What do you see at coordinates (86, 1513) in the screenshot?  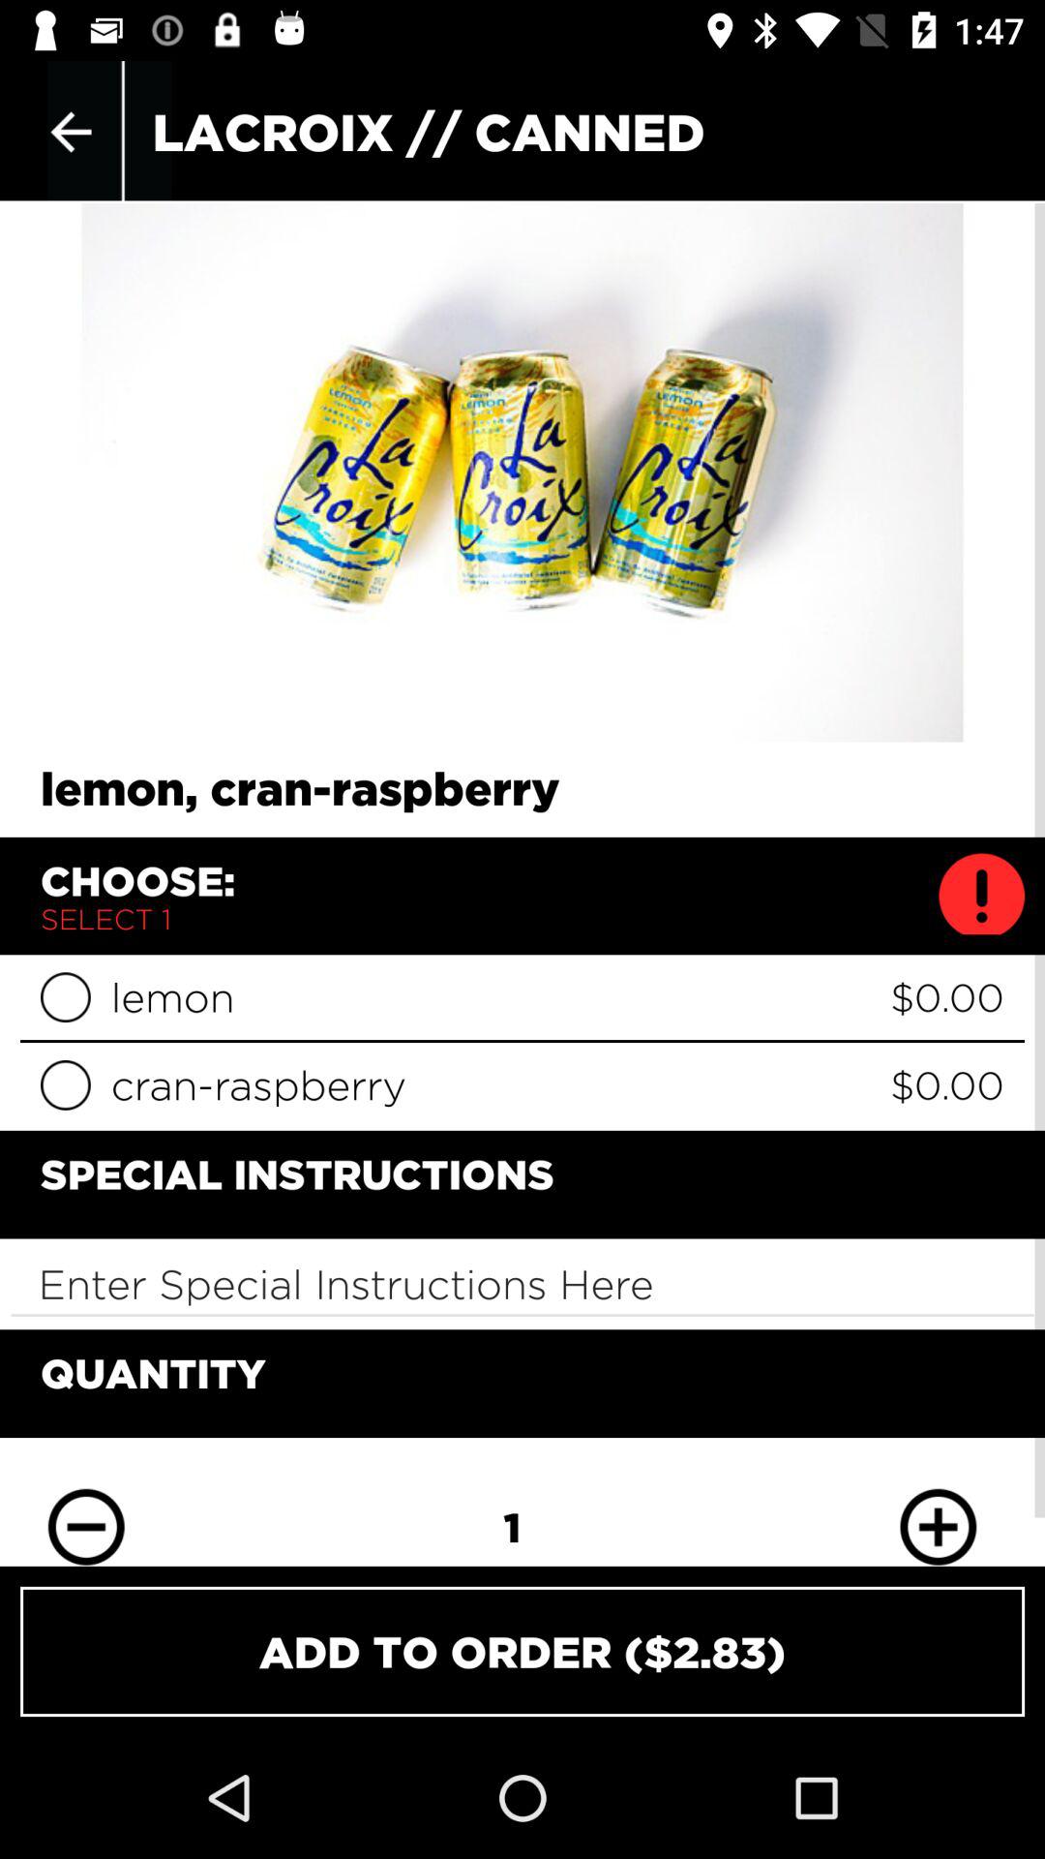 I see `decrease quantity` at bounding box center [86, 1513].